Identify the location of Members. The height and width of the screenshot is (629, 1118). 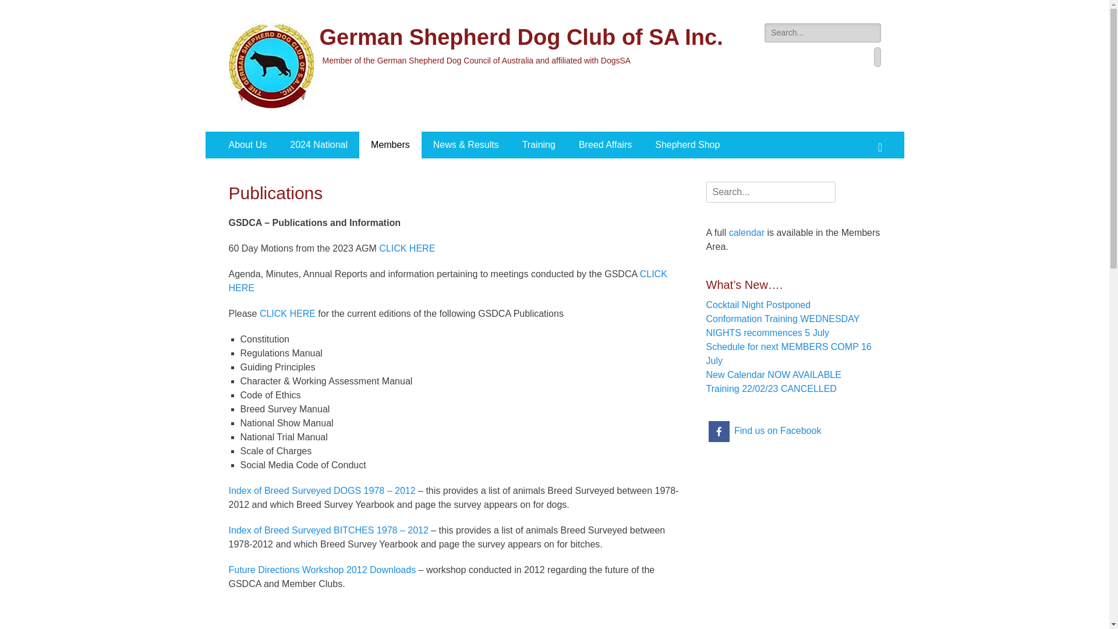
(390, 145).